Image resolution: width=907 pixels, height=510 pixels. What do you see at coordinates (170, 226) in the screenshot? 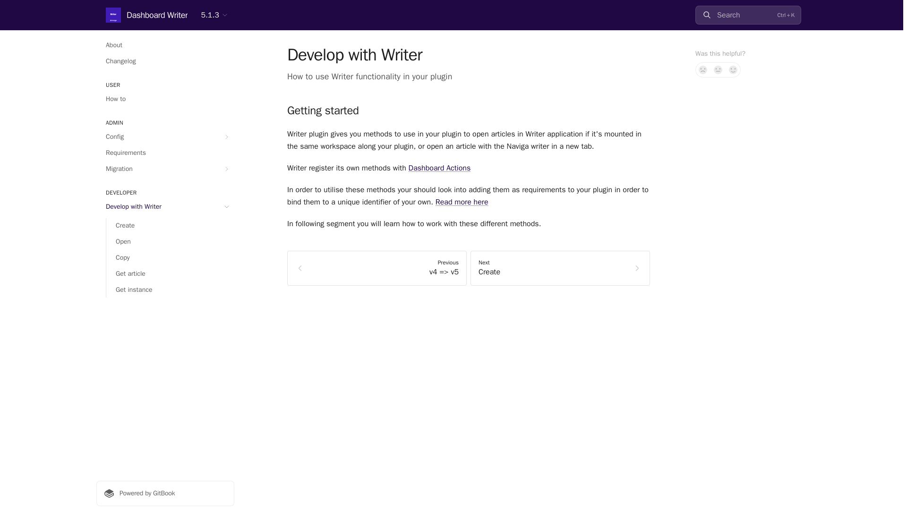
I see `Create` at bounding box center [170, 226].